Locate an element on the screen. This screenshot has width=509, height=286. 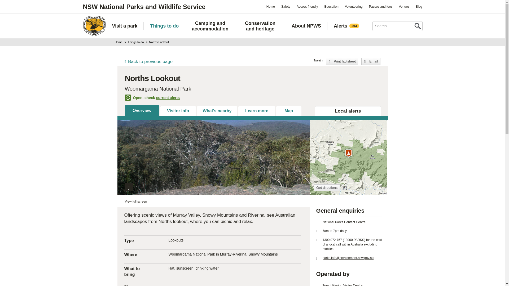
Print-friendly version of these webpages is located at coordinates (342, 61).